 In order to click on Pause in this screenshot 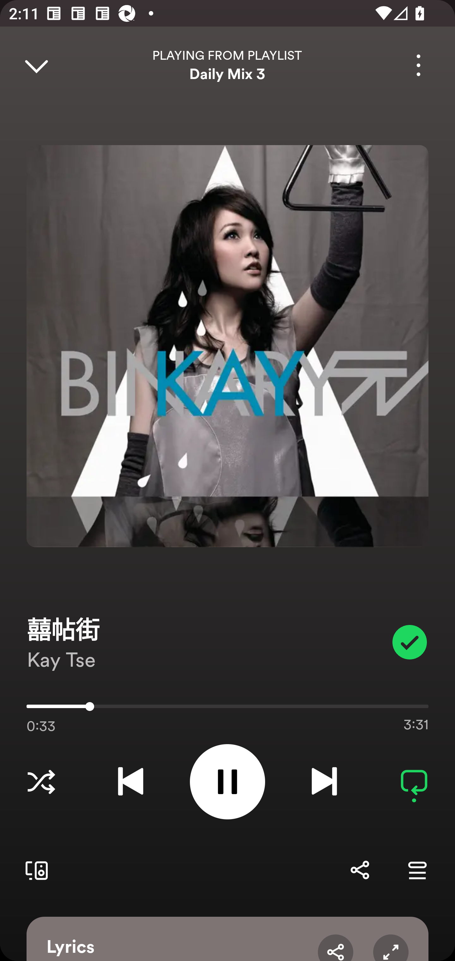, I will do `click(227, 781)`.